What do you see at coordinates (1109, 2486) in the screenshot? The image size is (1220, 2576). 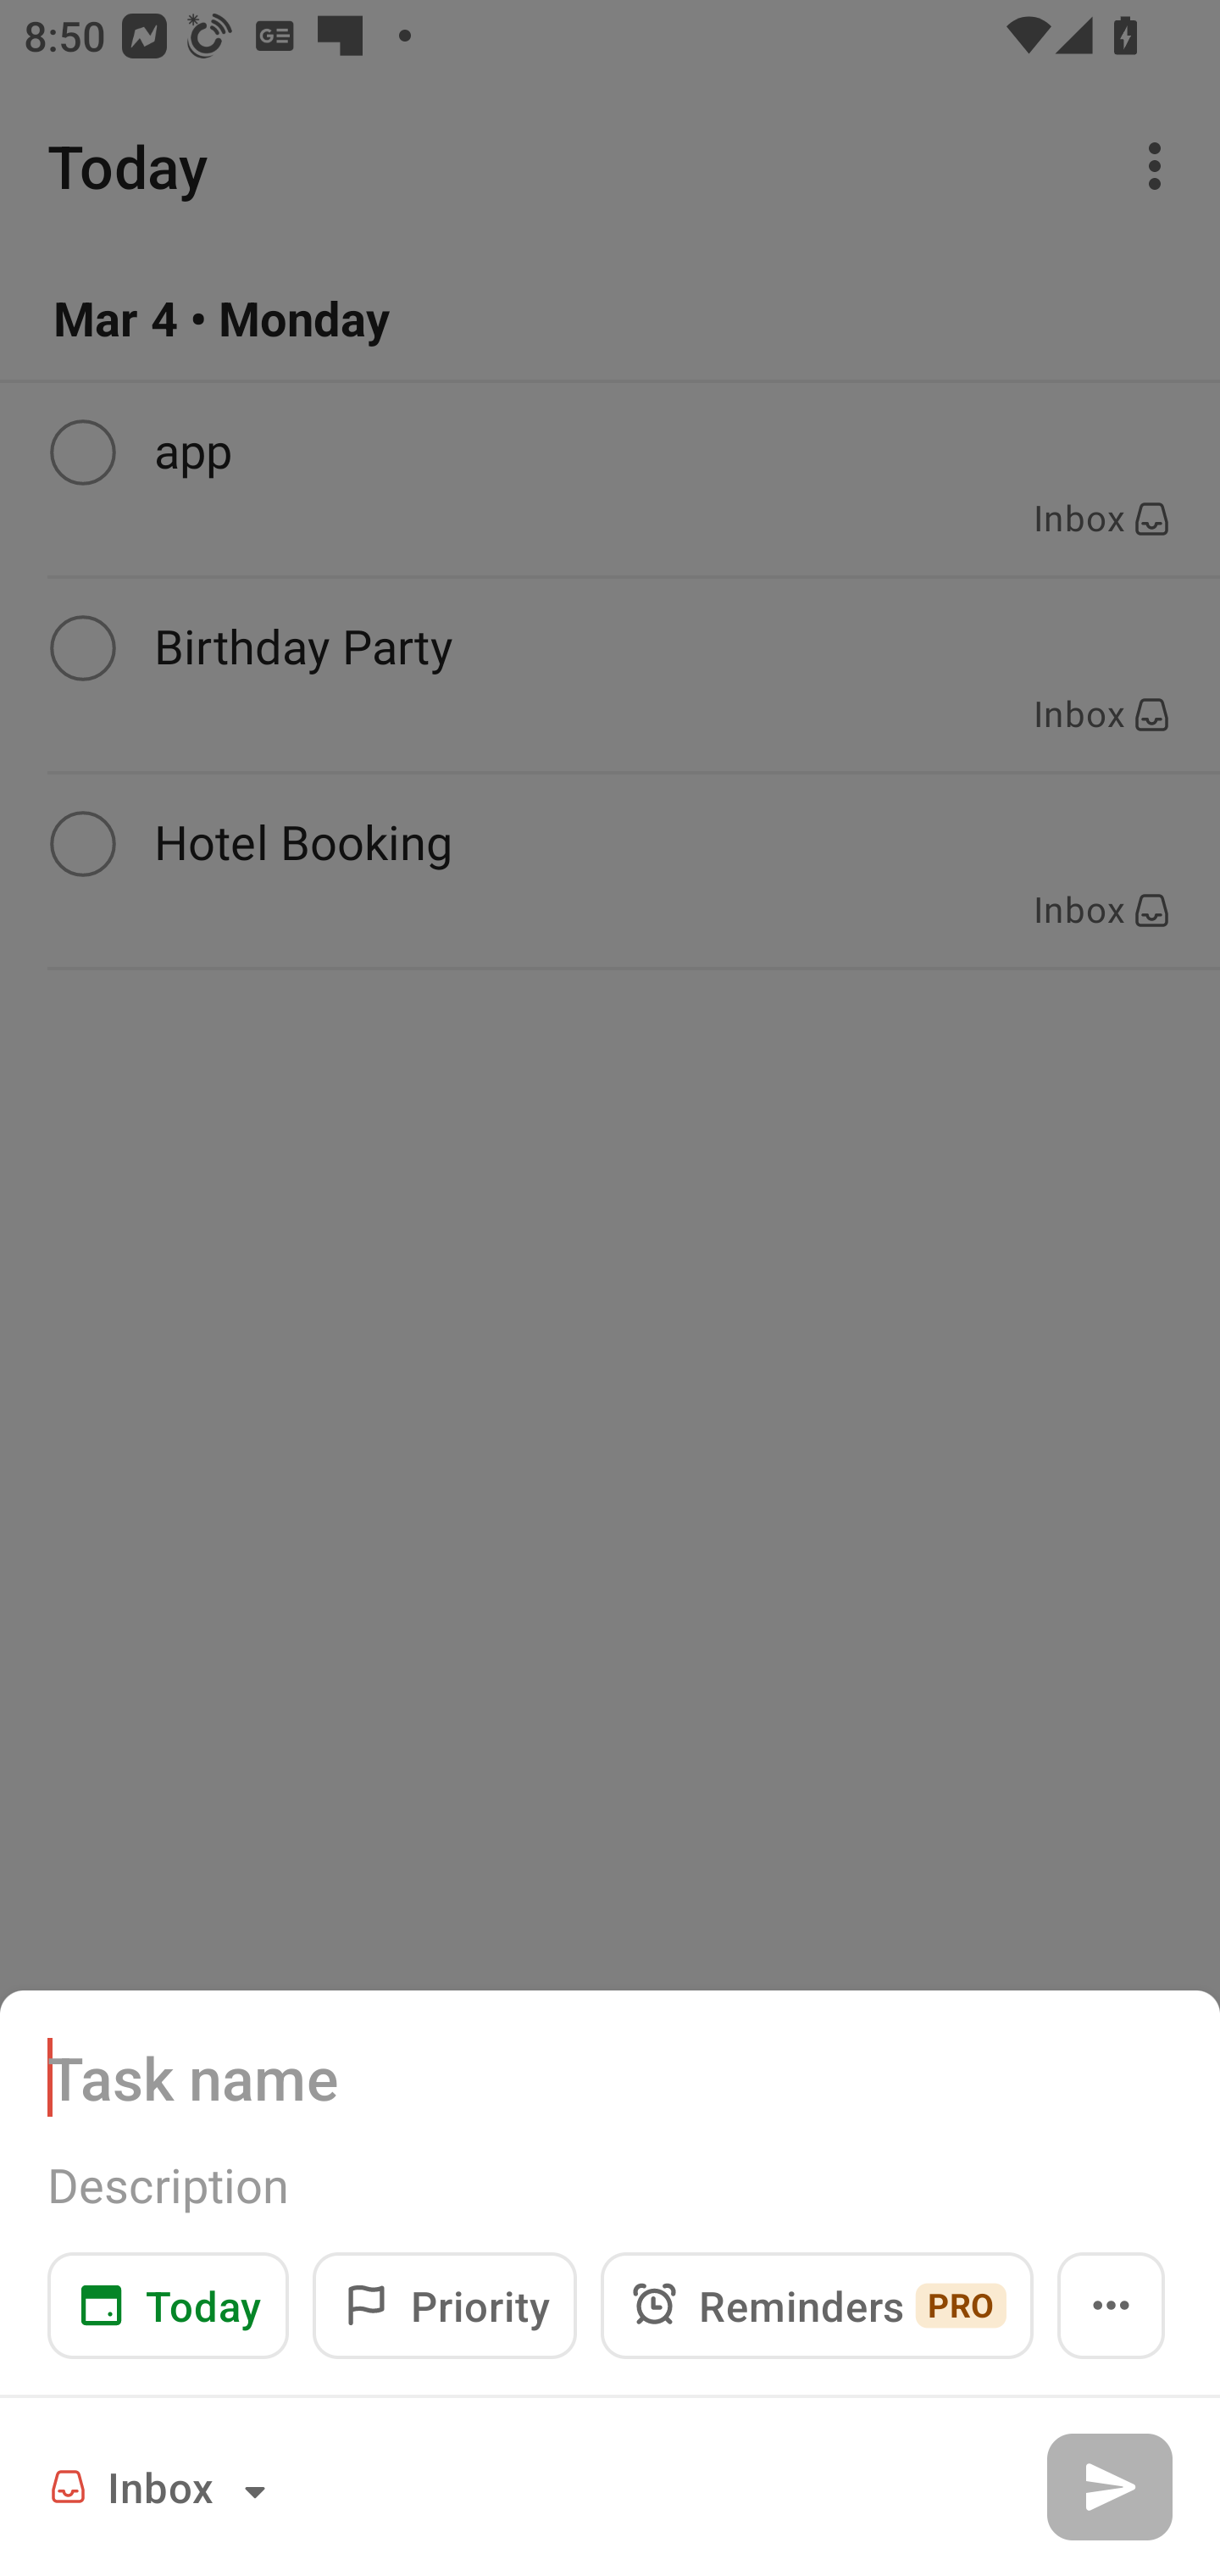 I see `Add` at bounding box center [1109, 2486].